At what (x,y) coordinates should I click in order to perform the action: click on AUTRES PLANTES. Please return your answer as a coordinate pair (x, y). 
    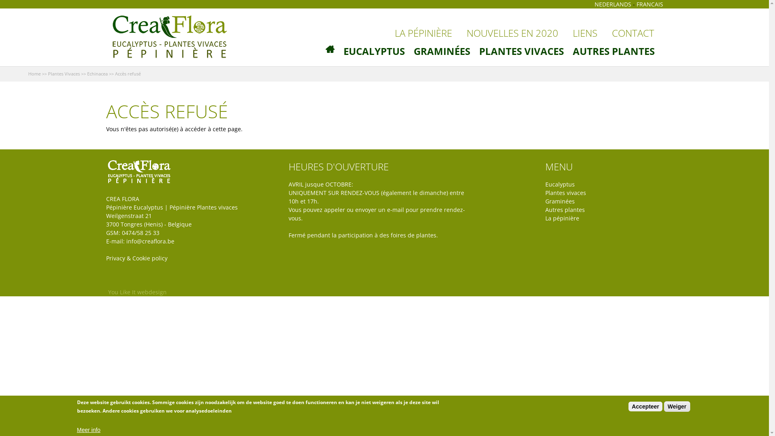
    Looking at the image, I should click on (614, 51).